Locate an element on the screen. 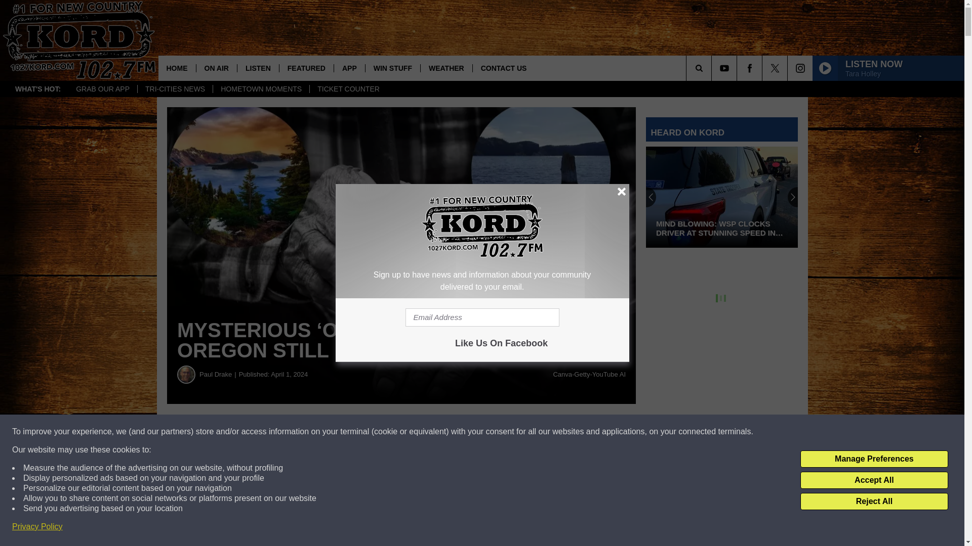 The width and height of the screenshot is (972, 546). TRI-CITIES NEWS is located at coordinates (175, 89).